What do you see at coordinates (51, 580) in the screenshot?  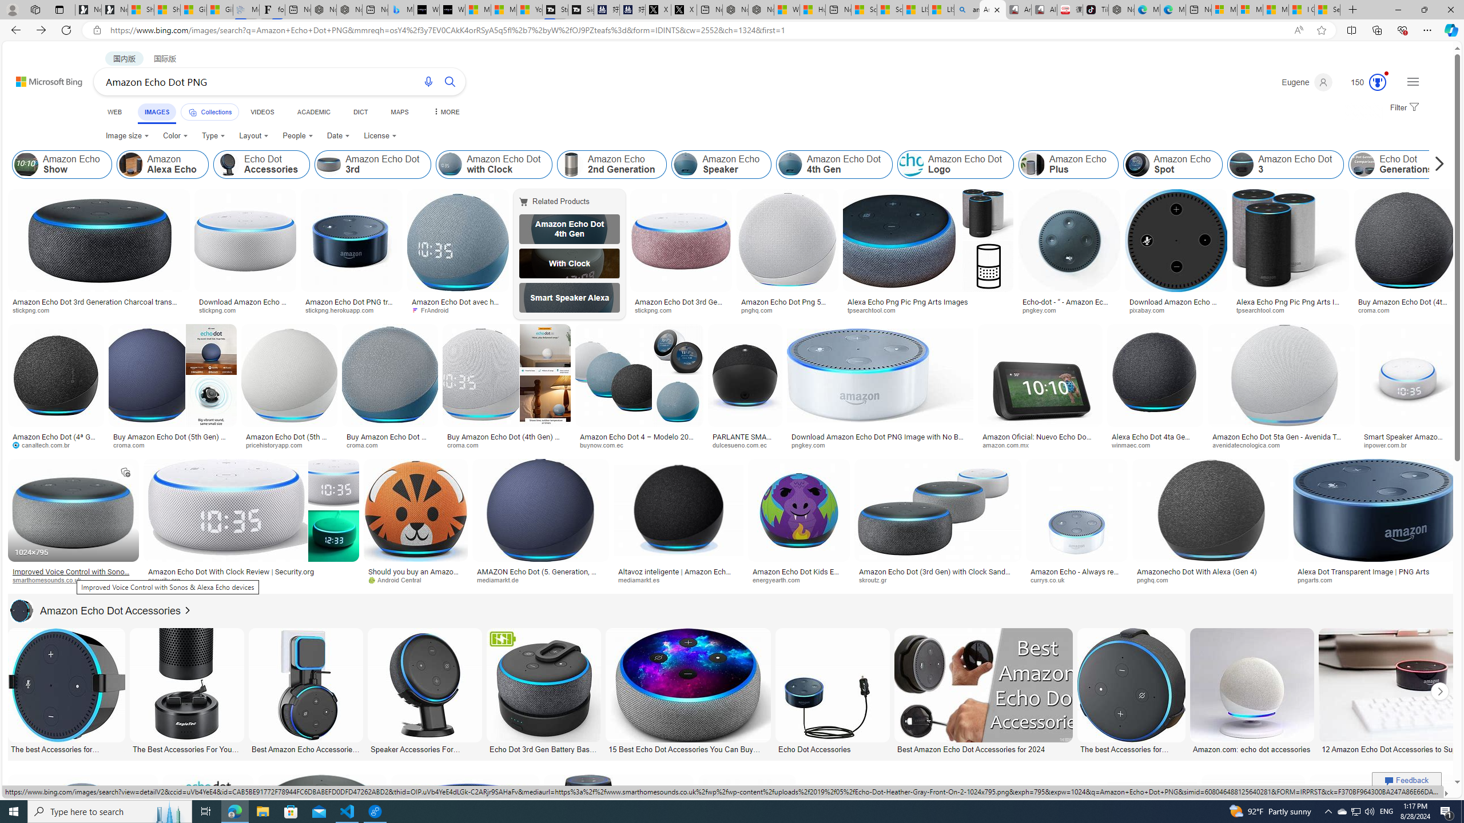 I see `smarthomesounds.co.uk` at bounding box center [51, 580].